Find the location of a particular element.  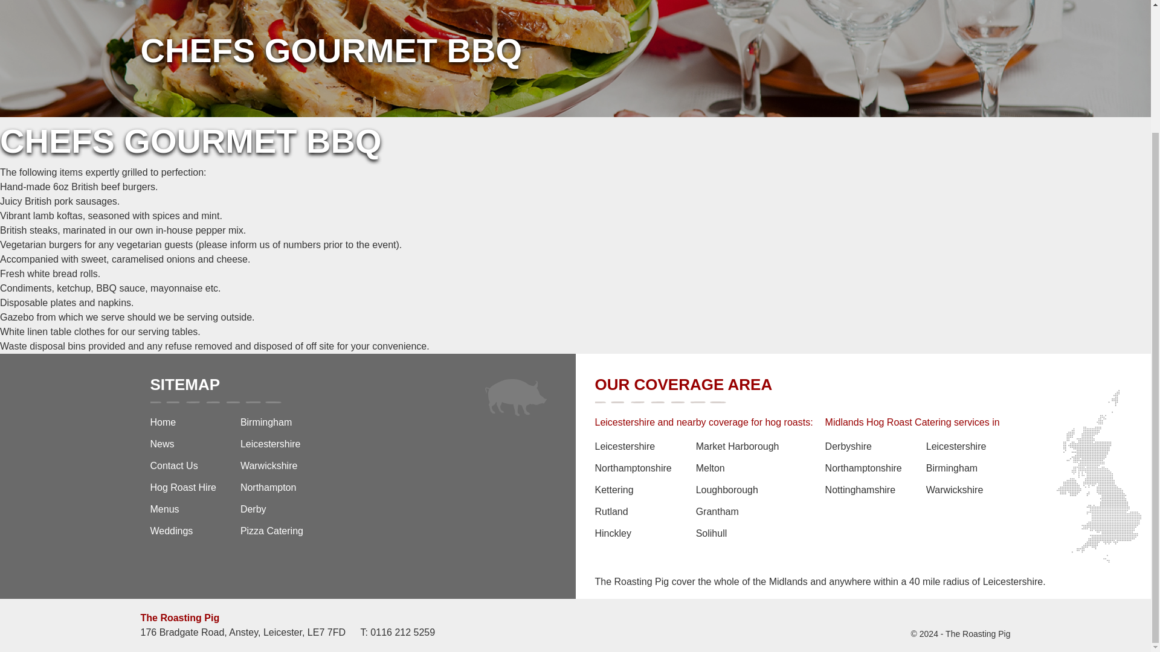

Nottinghamshire is located at coordinates (863, 494).